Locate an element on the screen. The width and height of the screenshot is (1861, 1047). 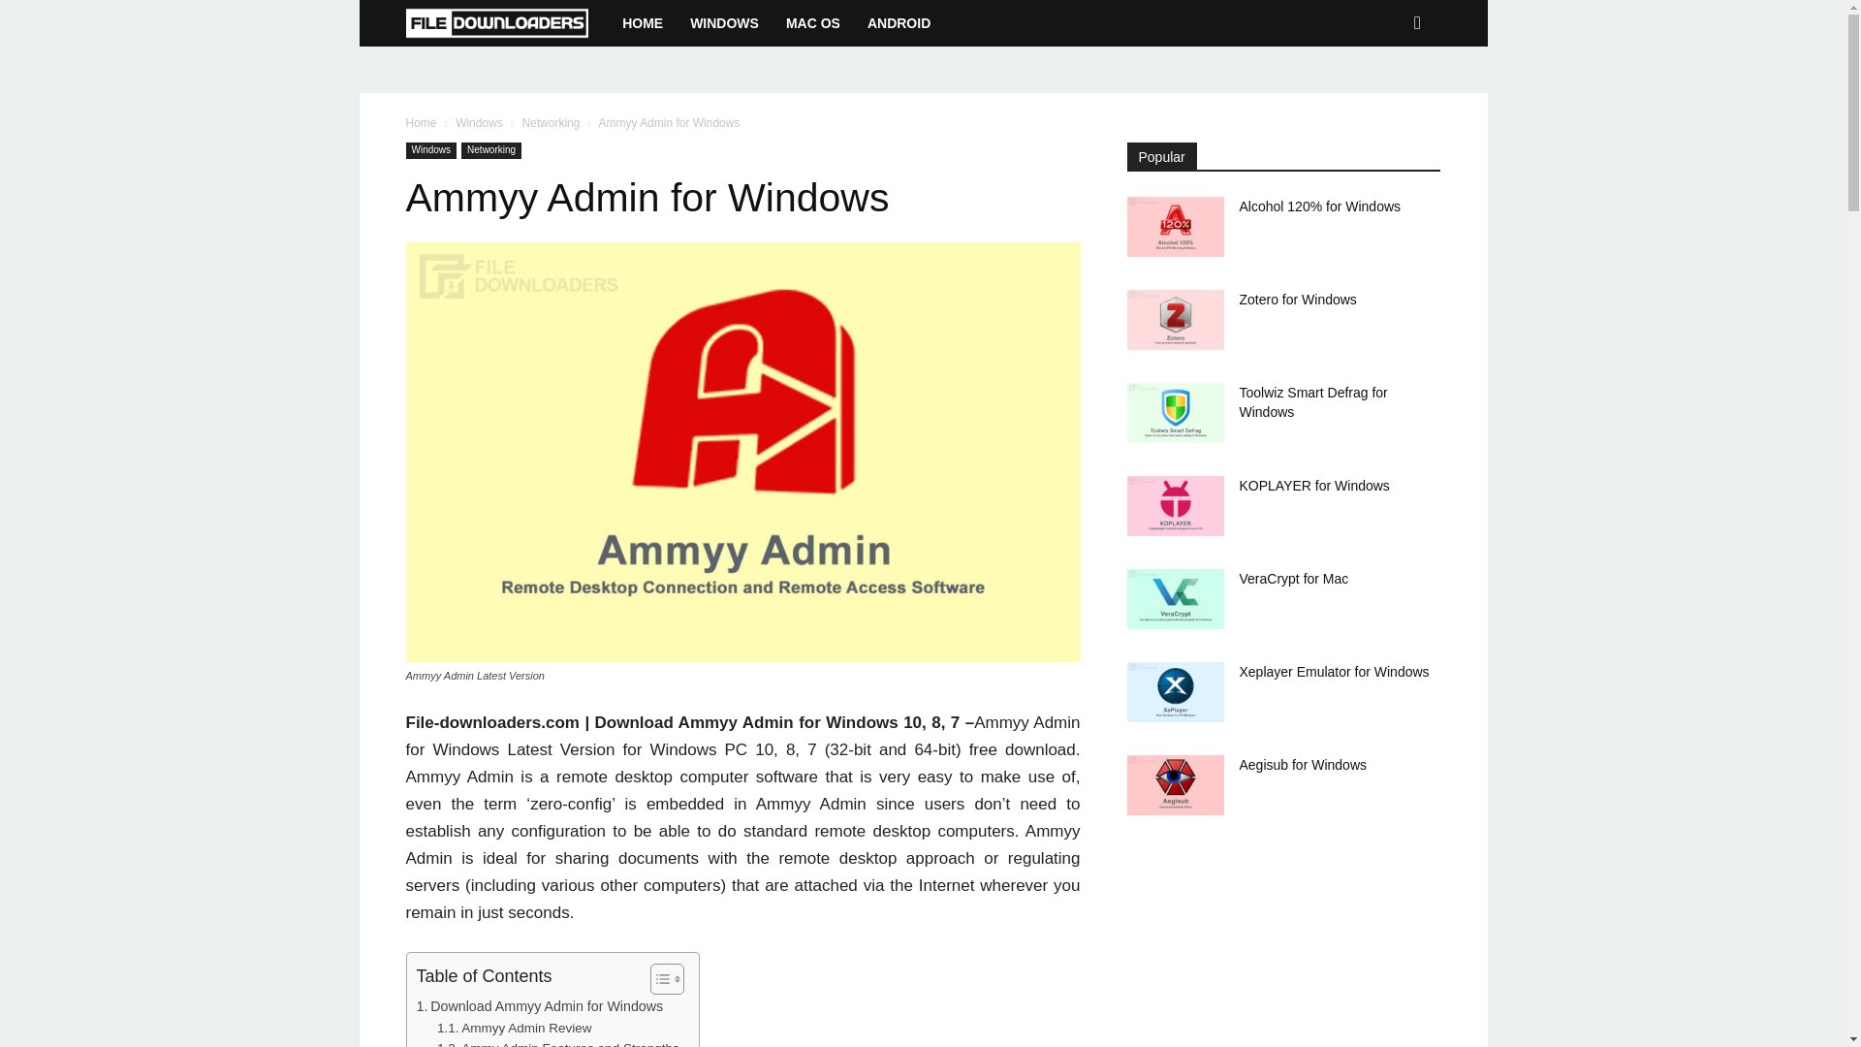
WINDOWS is located at coordinates (724, 23).